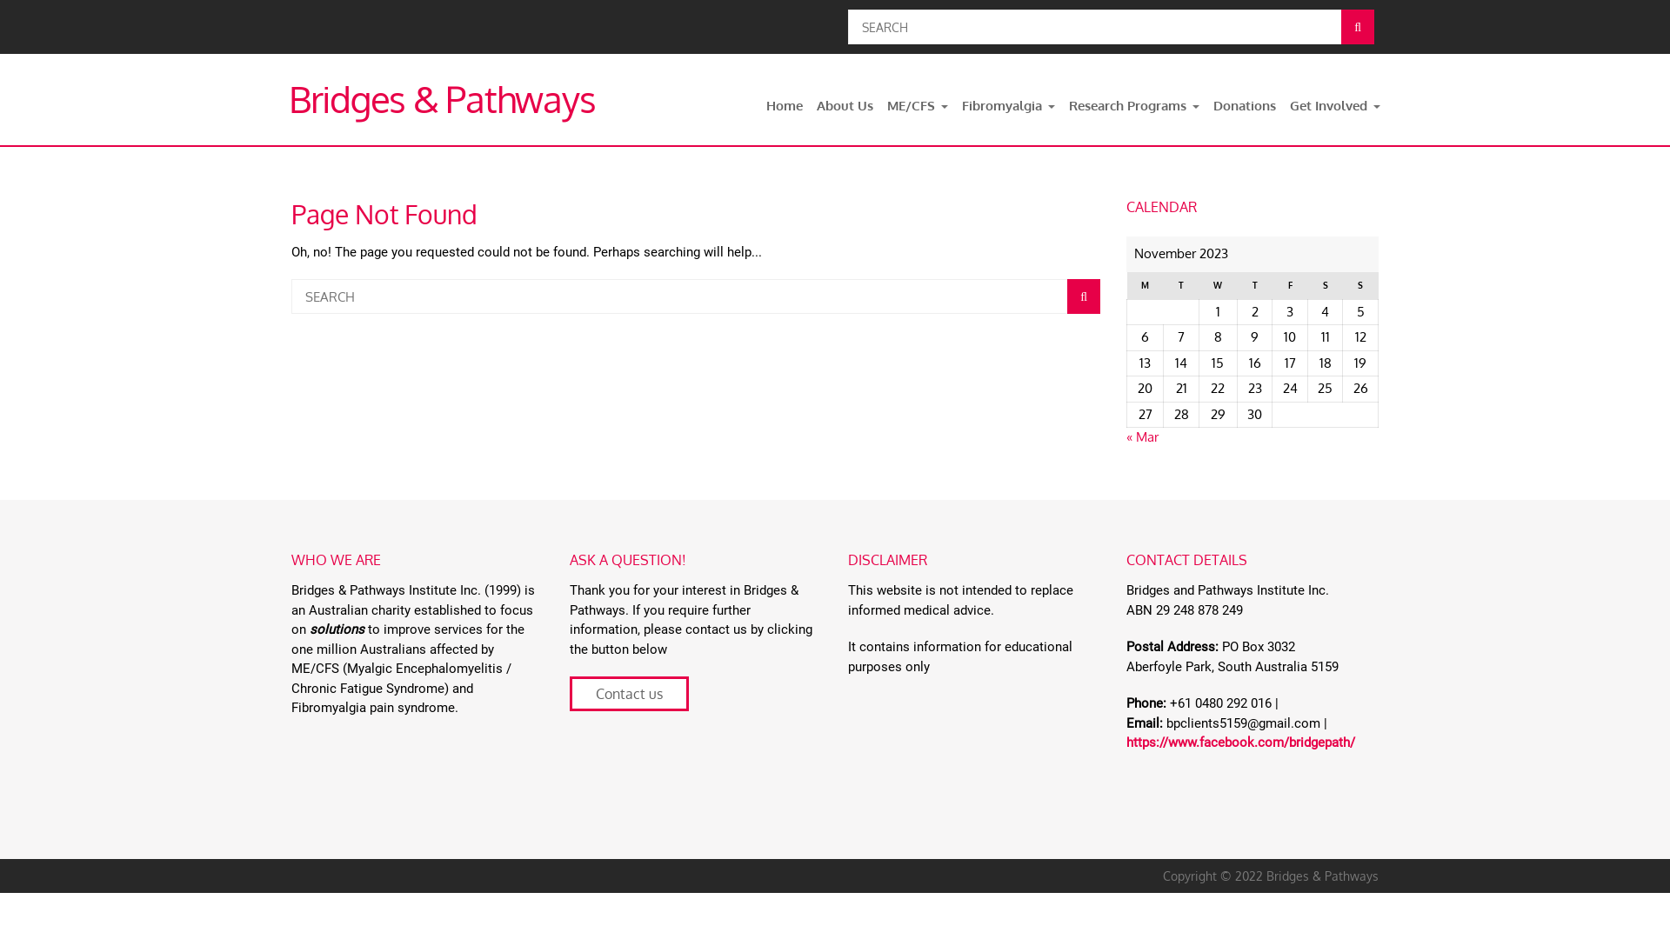 Image resolution: width=1670 pixels, height=939 pixels. What do you see at coordinates (1335, 106) in the screenshot?
I see `Get Involved` at bounding box center [1335, 106].